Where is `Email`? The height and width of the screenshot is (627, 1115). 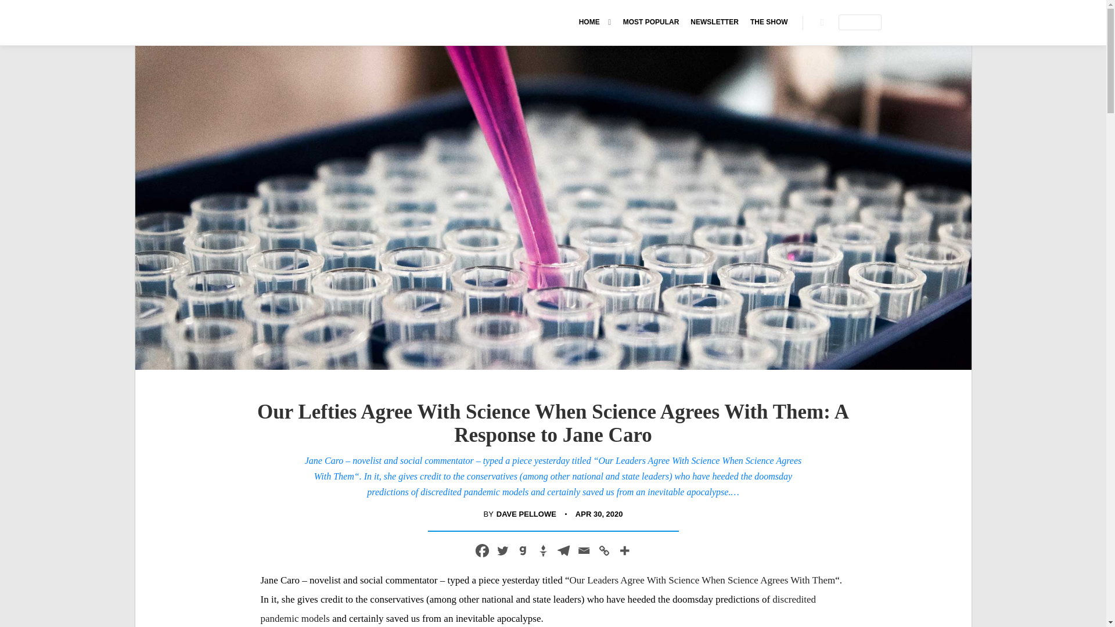 Email is located at coordinates (584, 550).